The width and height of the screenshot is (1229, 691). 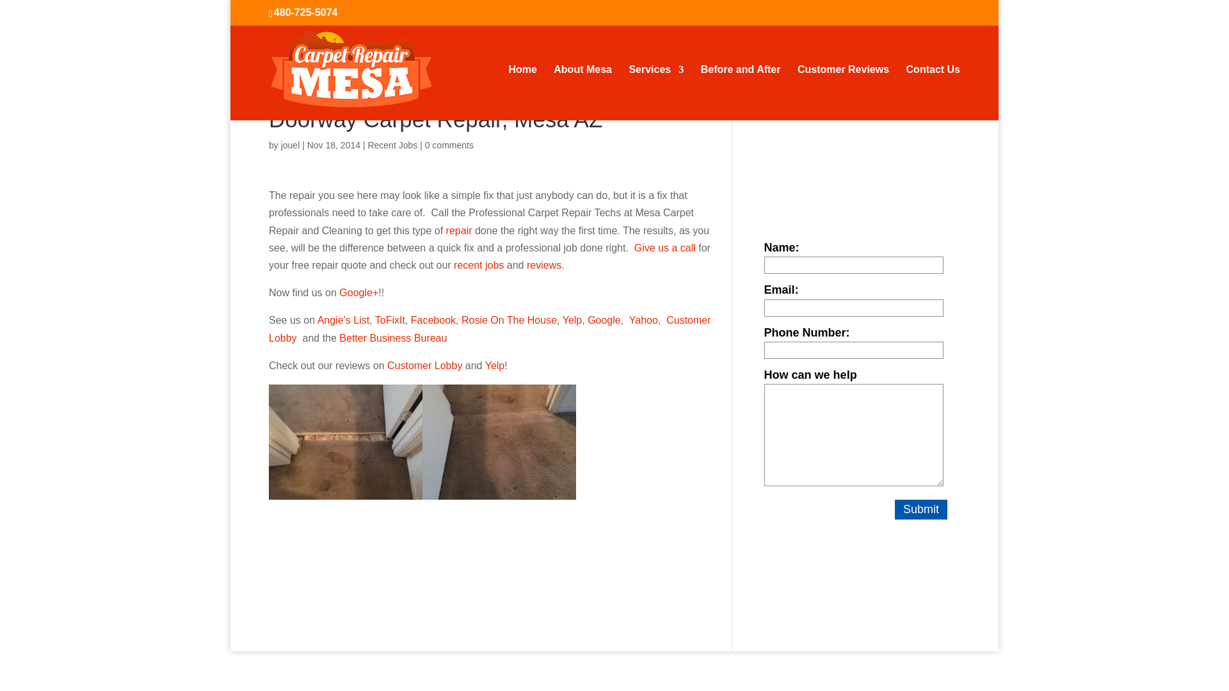 I want to click on About Mesa, so click(x=582, y=92).